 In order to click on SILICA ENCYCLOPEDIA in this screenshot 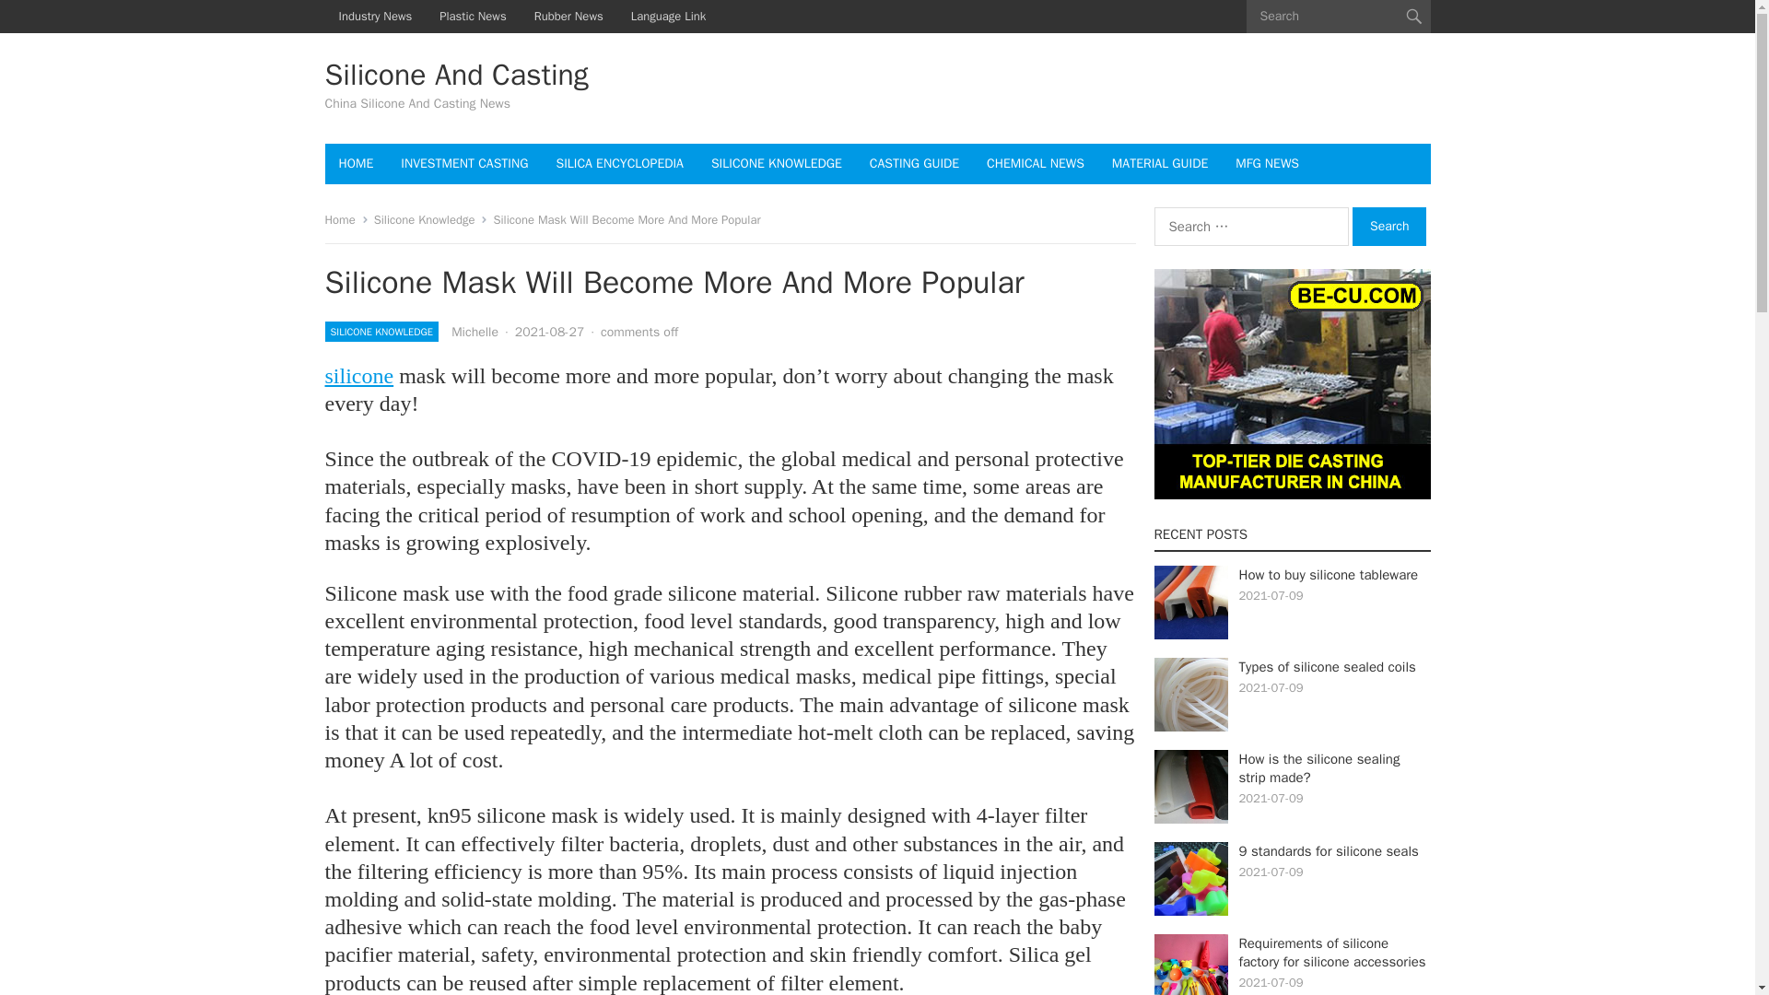, I will do `click(619, 163)`.